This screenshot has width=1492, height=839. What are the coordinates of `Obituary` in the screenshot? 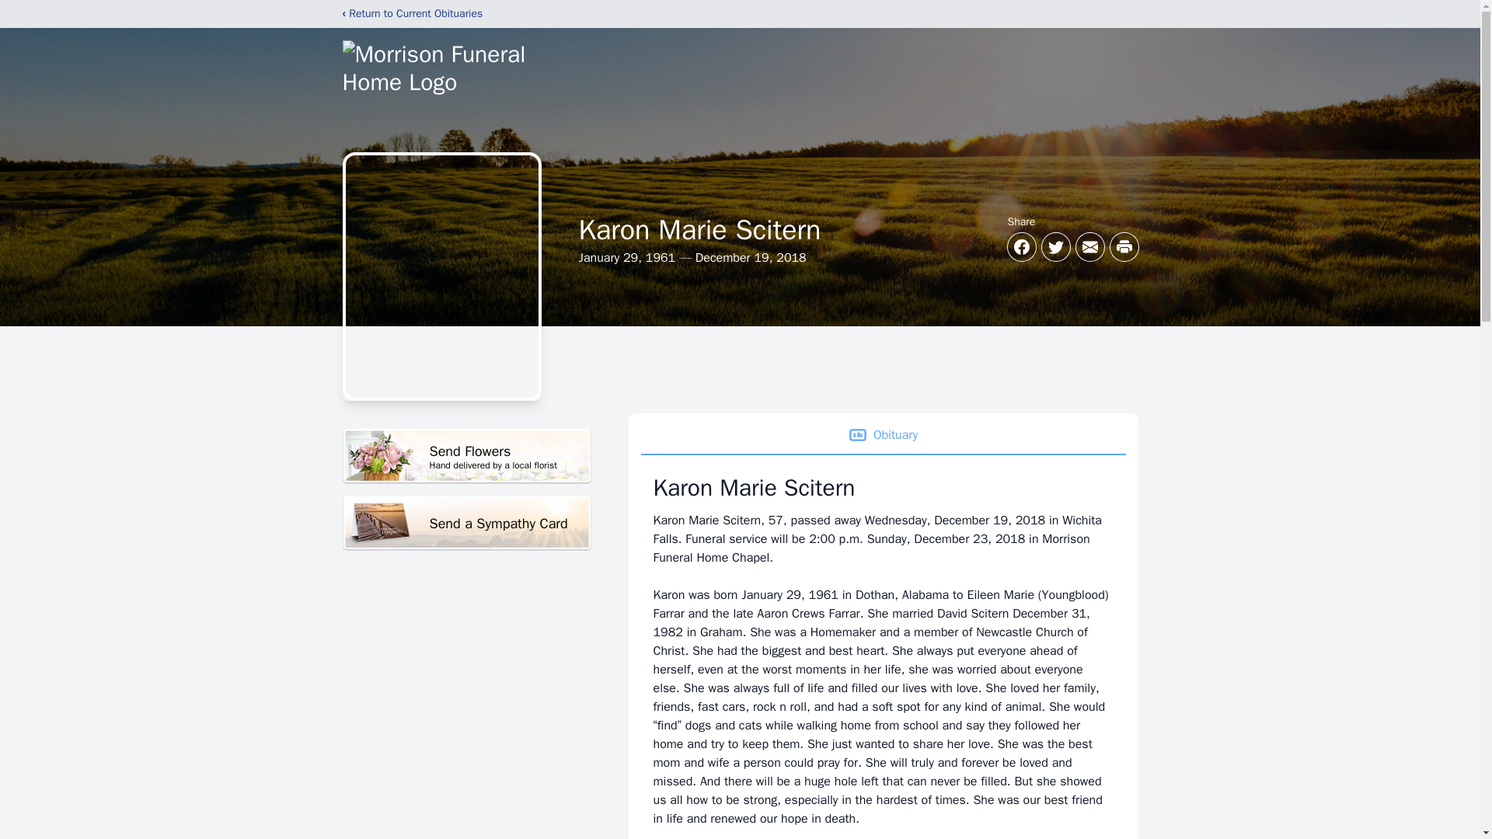 It's located at (882, 435).